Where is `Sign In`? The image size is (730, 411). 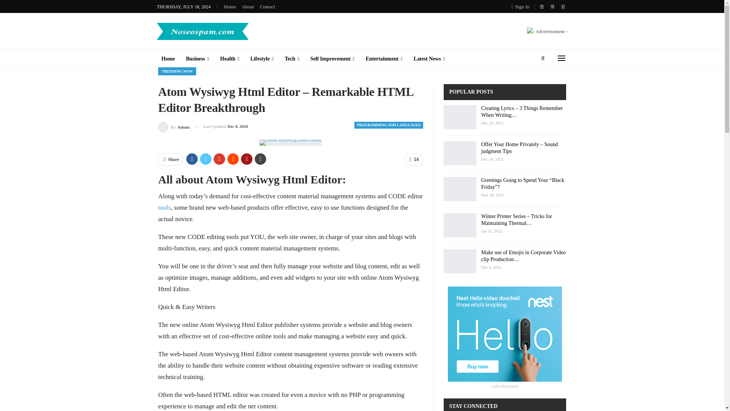
Sign In is located at coordinates (522, 6).